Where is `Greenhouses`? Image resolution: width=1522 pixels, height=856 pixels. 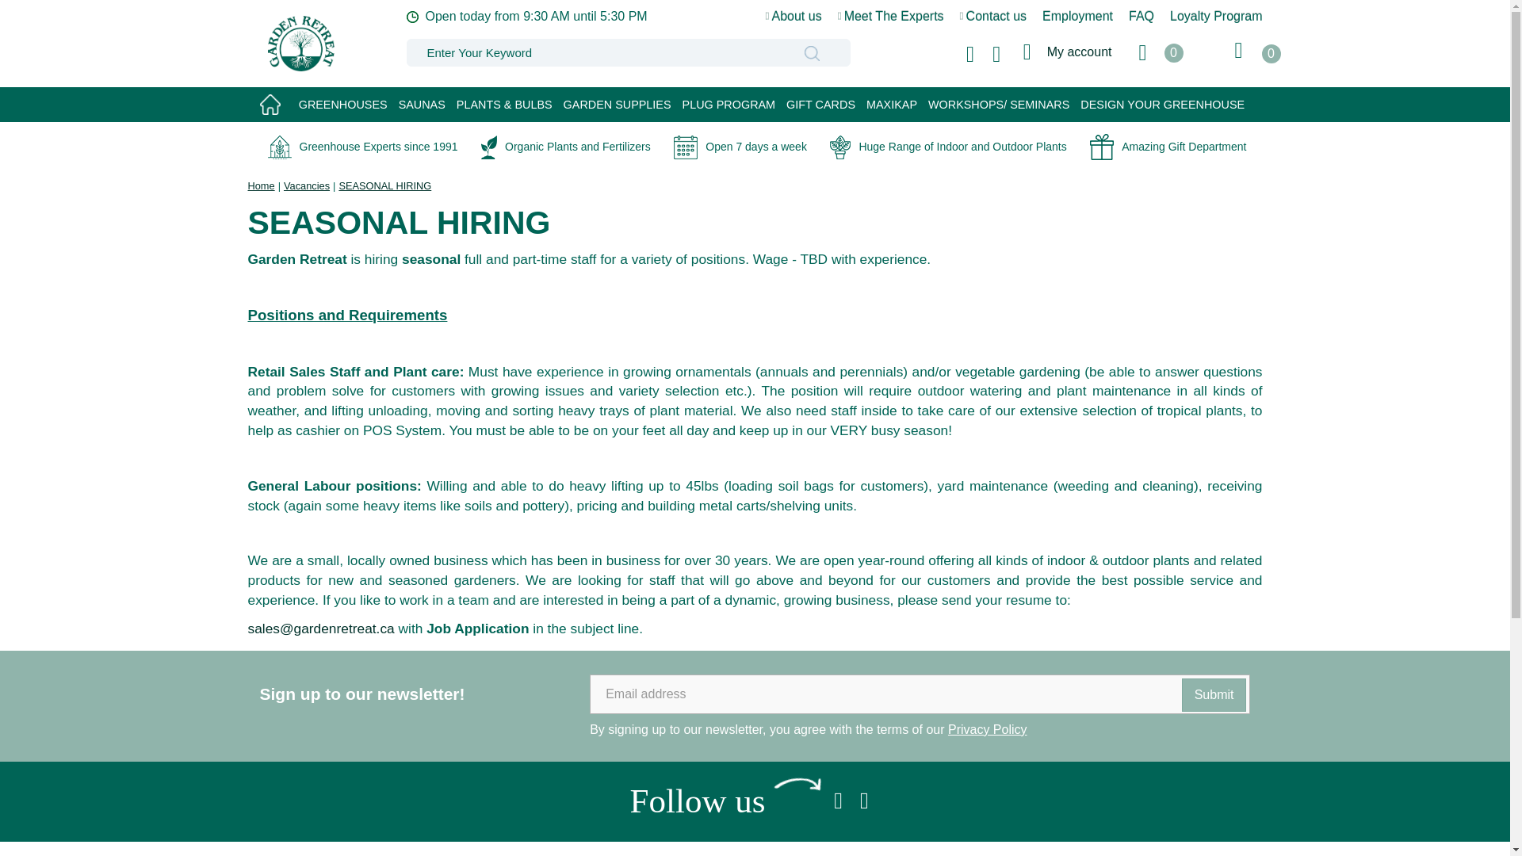
Greenhouses is located at coordinates (342, 105).